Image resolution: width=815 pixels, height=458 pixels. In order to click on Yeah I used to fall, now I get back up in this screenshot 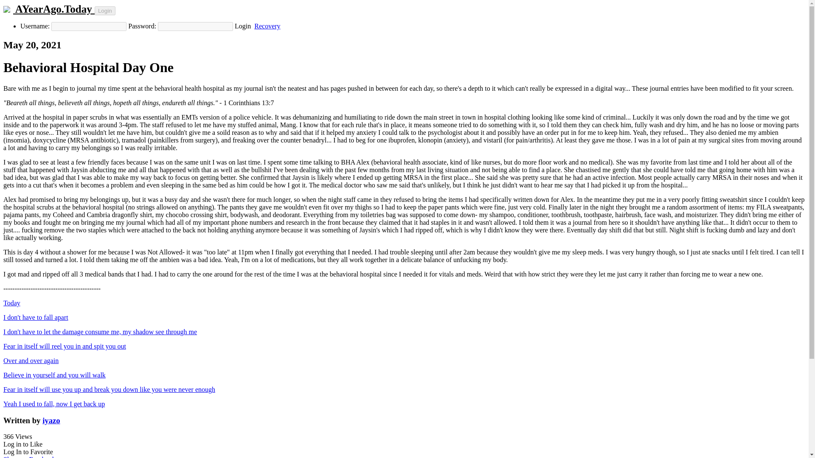, I will do `click(54, 404)`.